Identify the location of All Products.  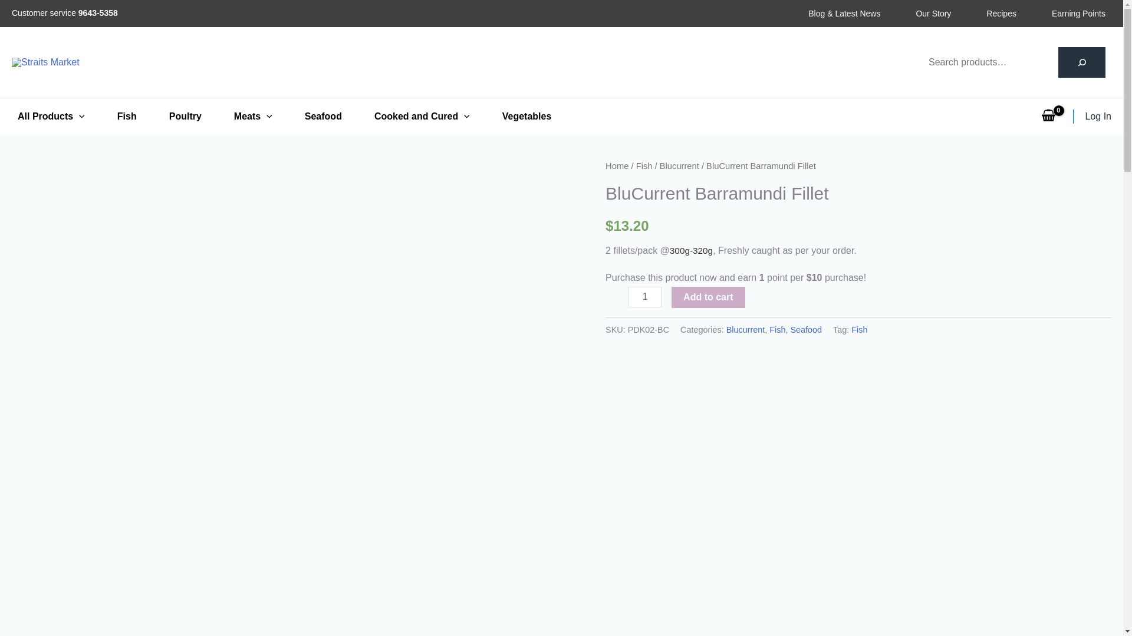
(61, 116).